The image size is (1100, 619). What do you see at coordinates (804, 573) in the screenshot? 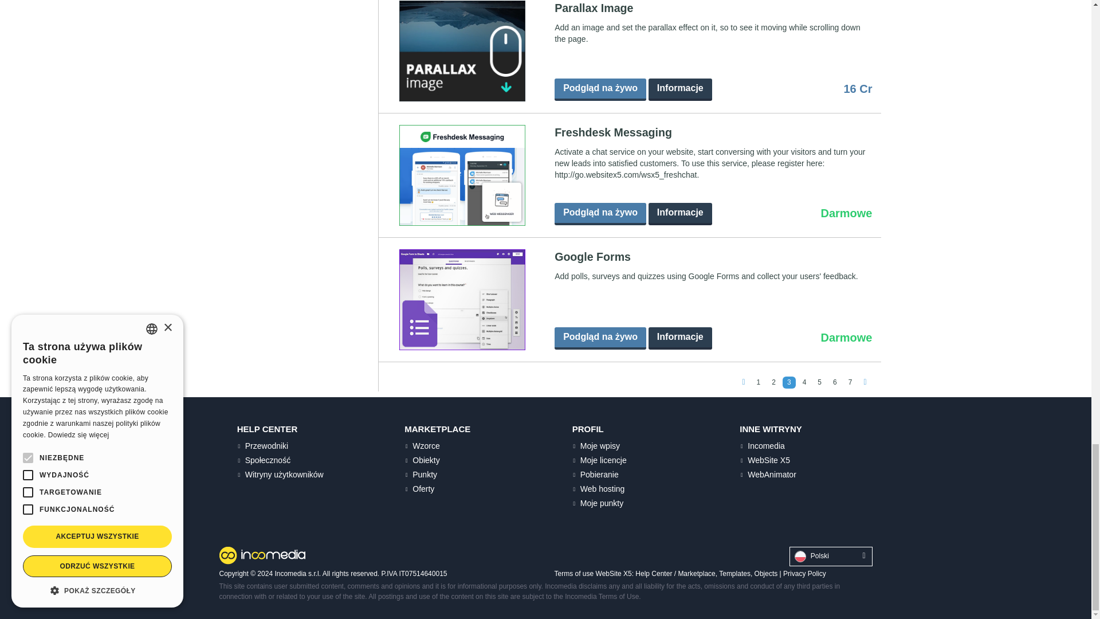
I see `Privacy Policy` at bounding box center [804, 573].